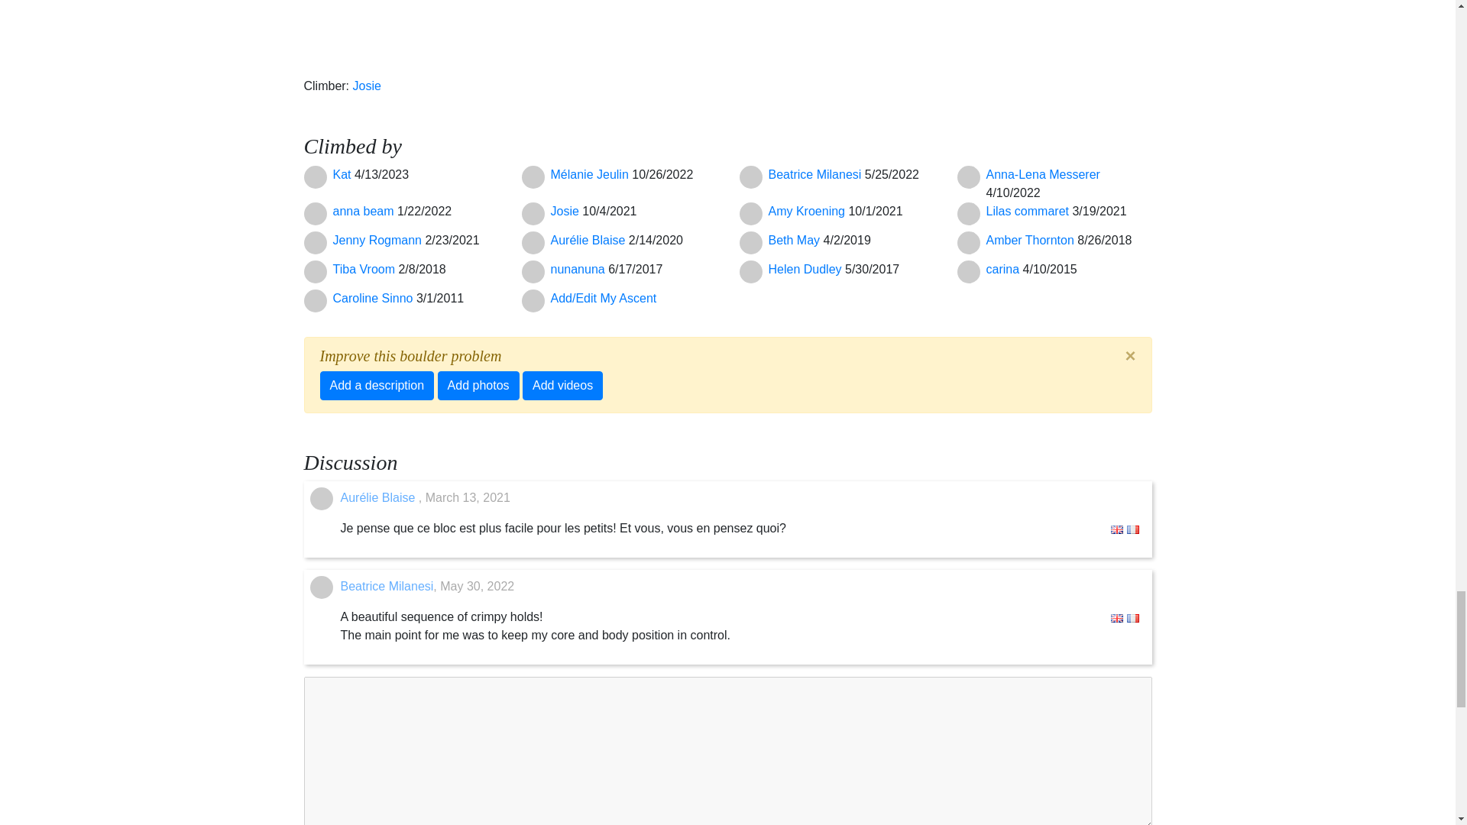  Describe the element at coordinates (807, 269) in the screenshot. I see `Helen Dudley` at that location.